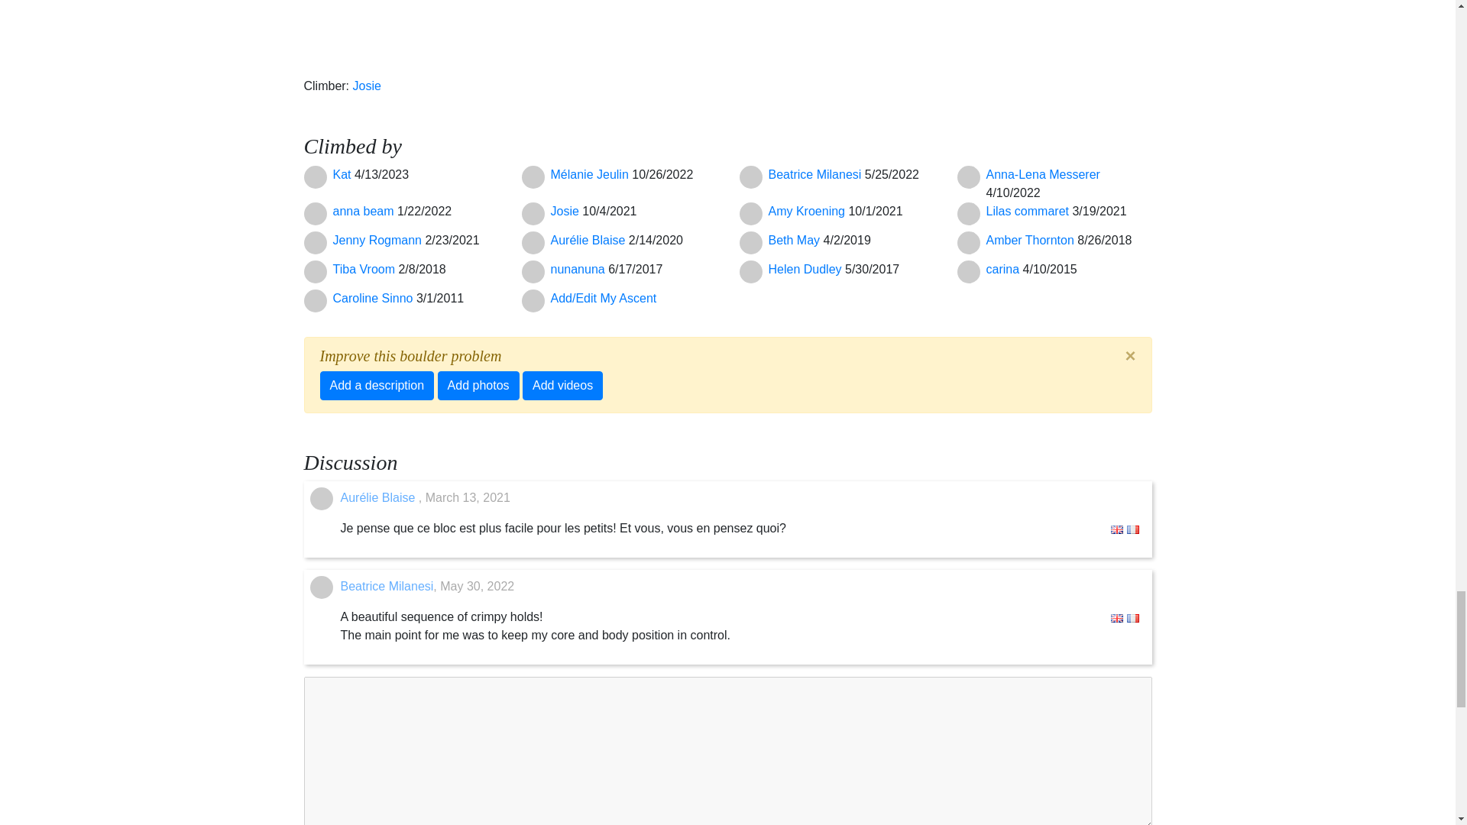  Describe the element at coordinates (807, 269) in the screenshot. I see `Helen Dudley` at that location.